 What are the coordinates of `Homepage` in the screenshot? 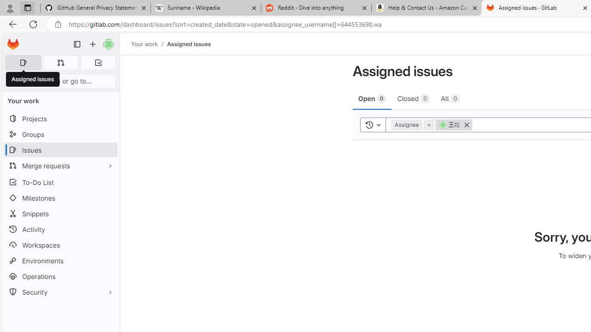 It's located at (13, 44).